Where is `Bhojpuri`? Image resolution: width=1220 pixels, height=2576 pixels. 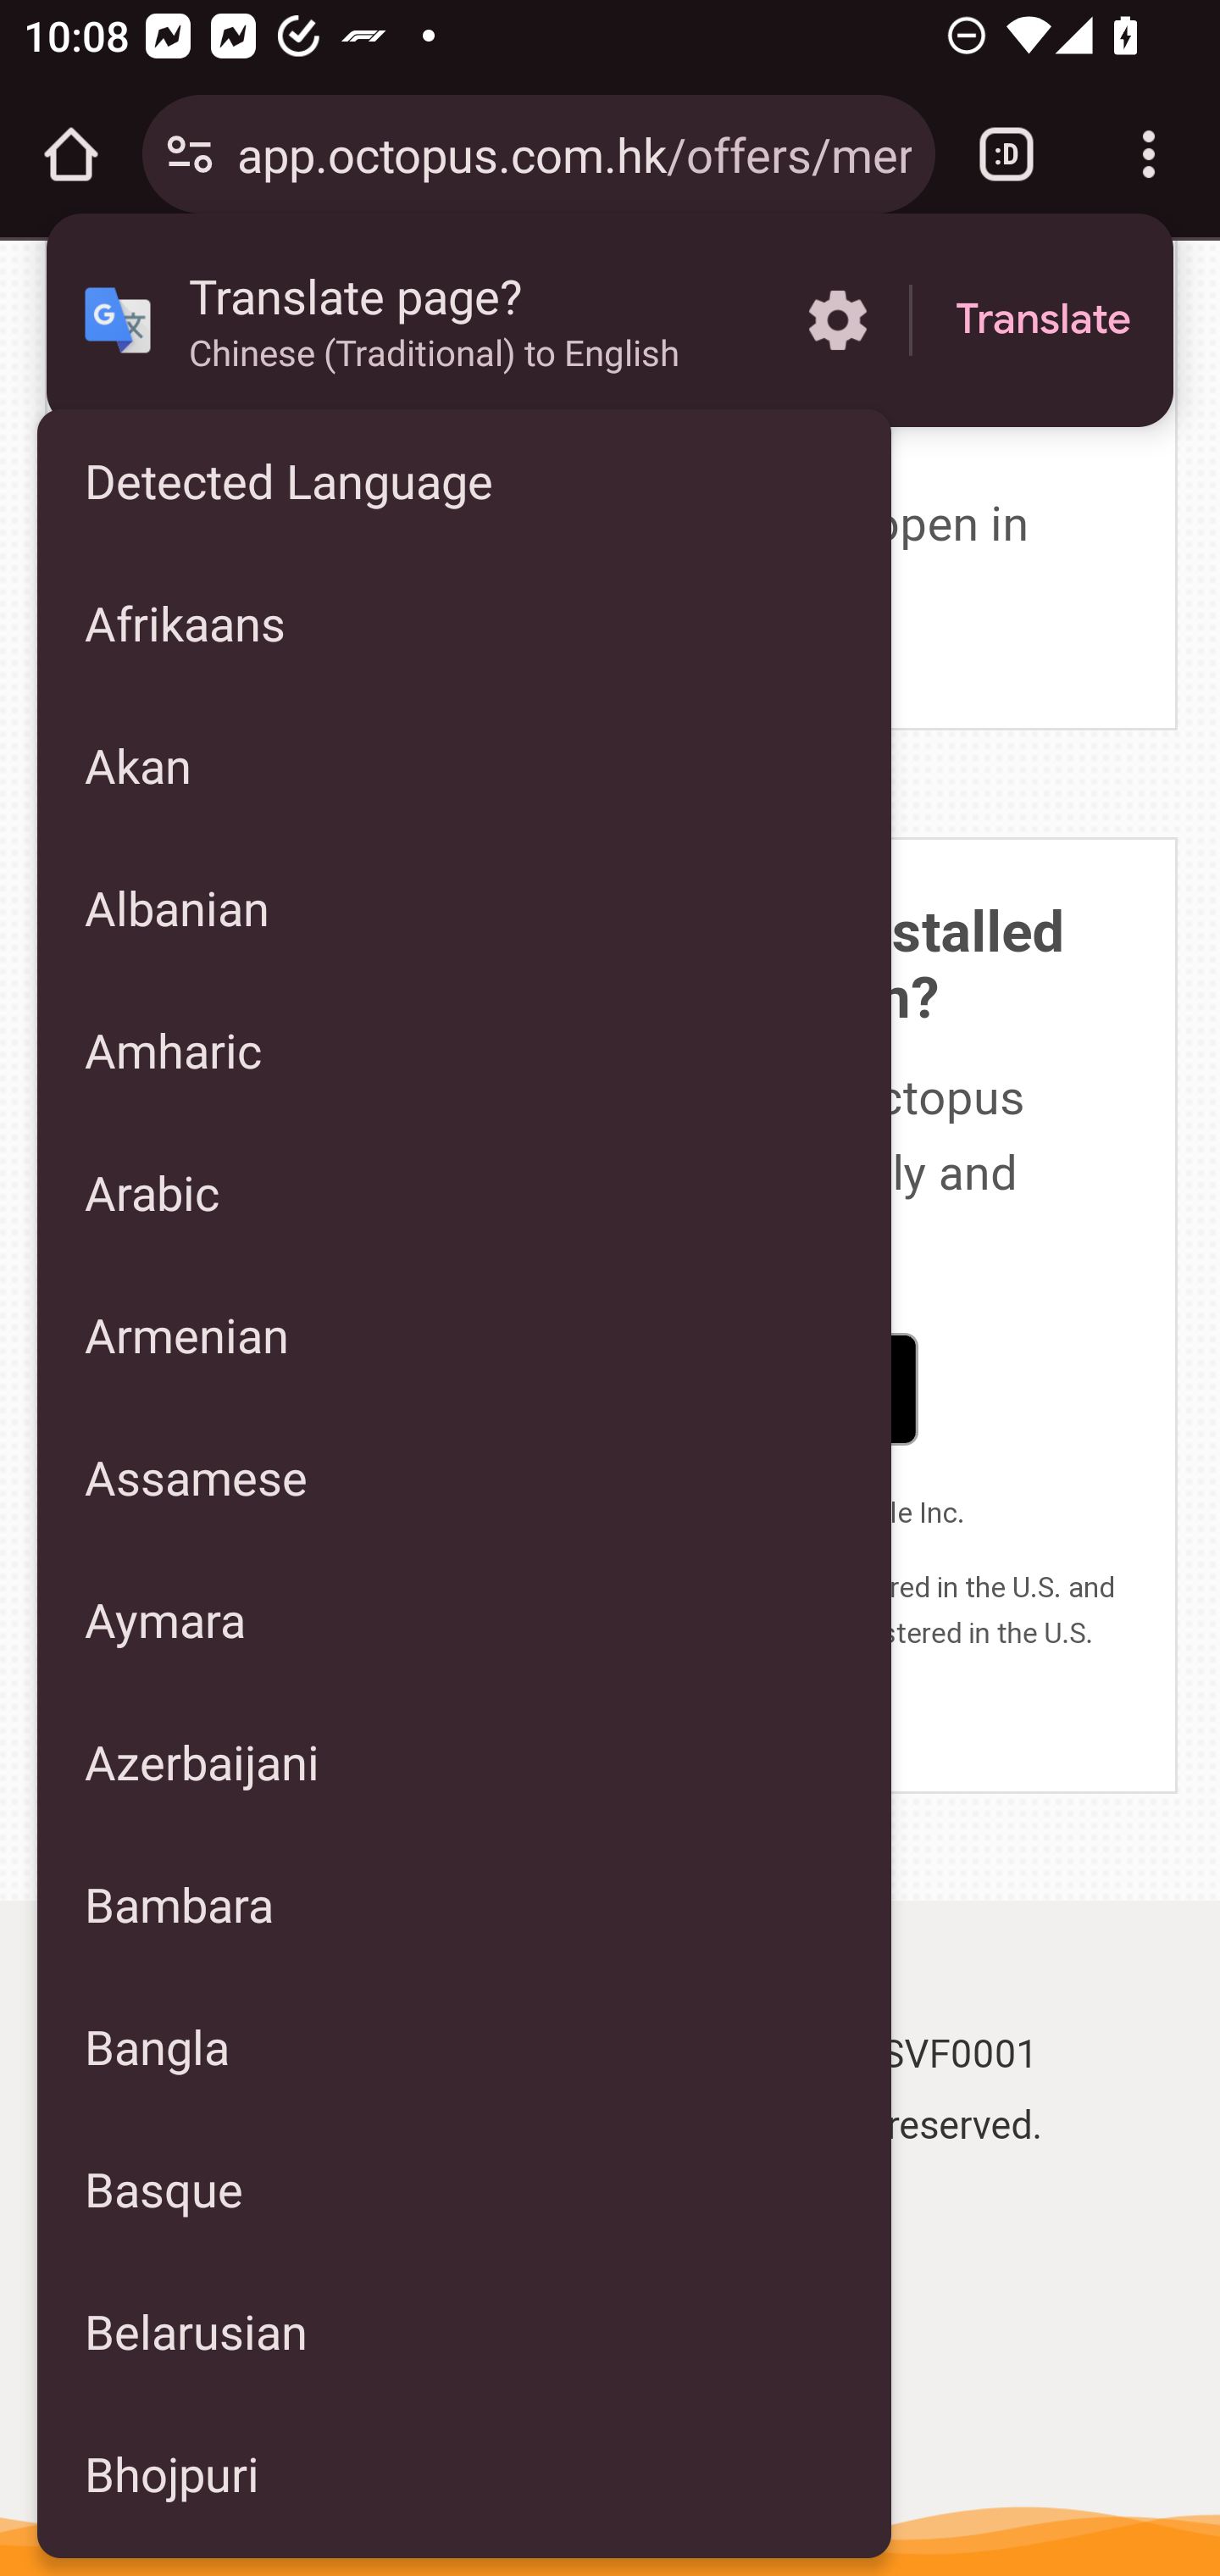 Bhojpuri is located at coordinates (464, 2474).